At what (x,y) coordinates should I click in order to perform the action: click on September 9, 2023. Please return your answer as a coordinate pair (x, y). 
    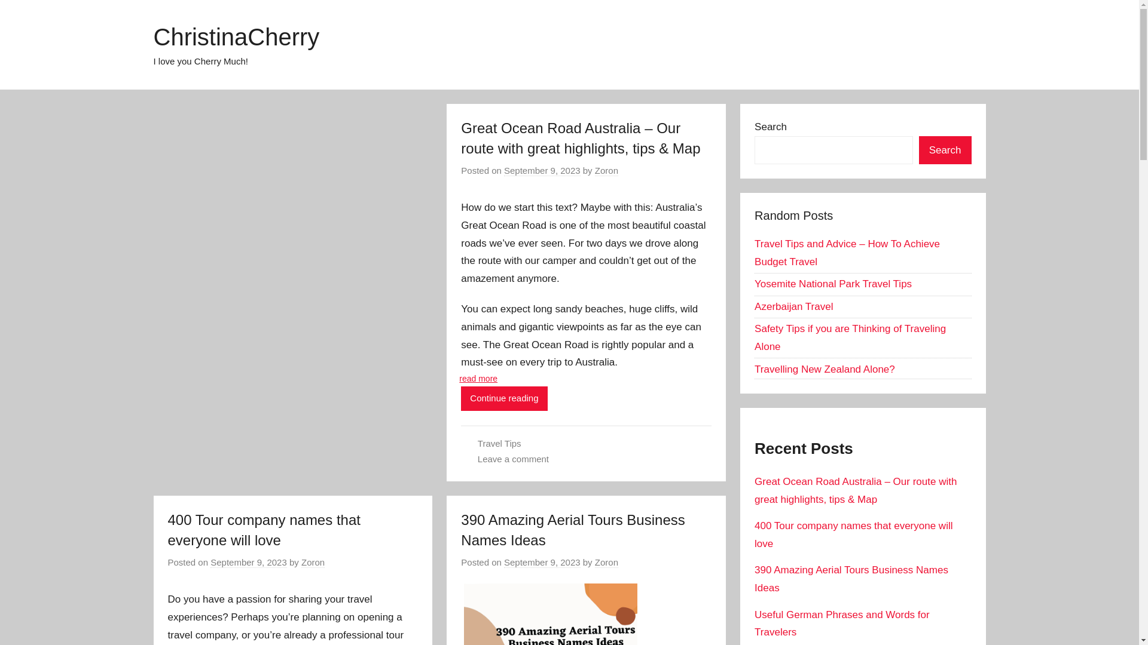
    Looking at the image, I should click on (249, 563).